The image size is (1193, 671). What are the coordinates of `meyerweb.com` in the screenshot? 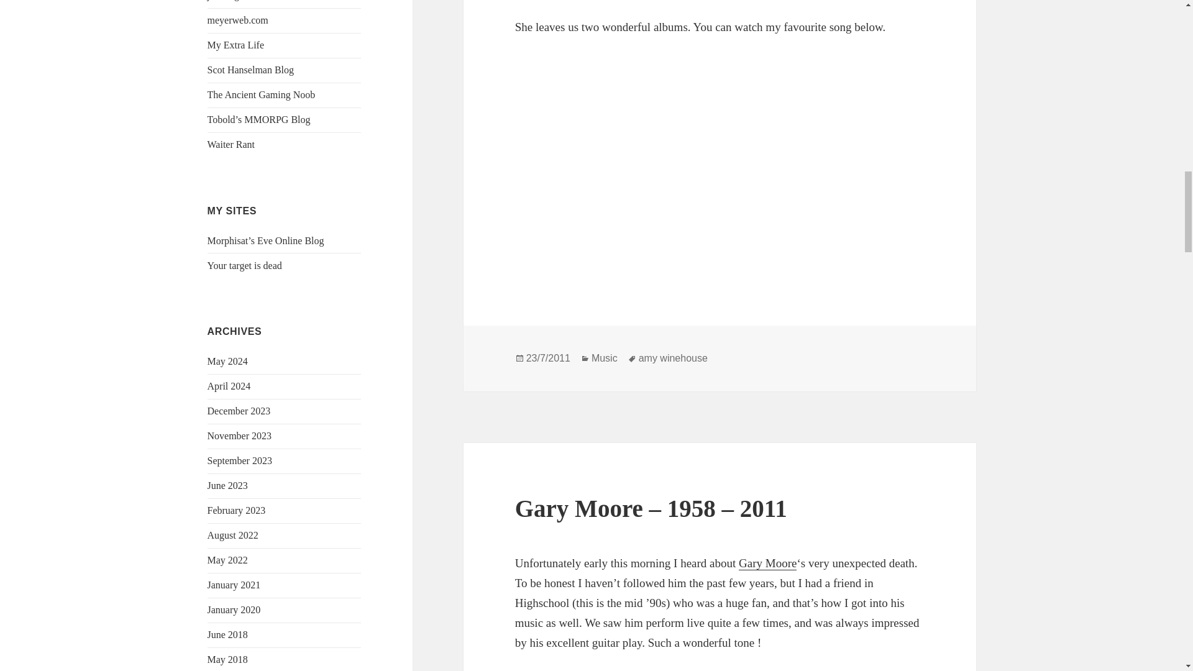 It's located at (238, 20).